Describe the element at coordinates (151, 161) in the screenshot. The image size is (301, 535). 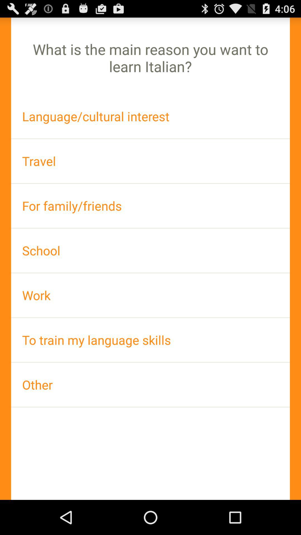
I see `select item below language/cultural interest` at that location.